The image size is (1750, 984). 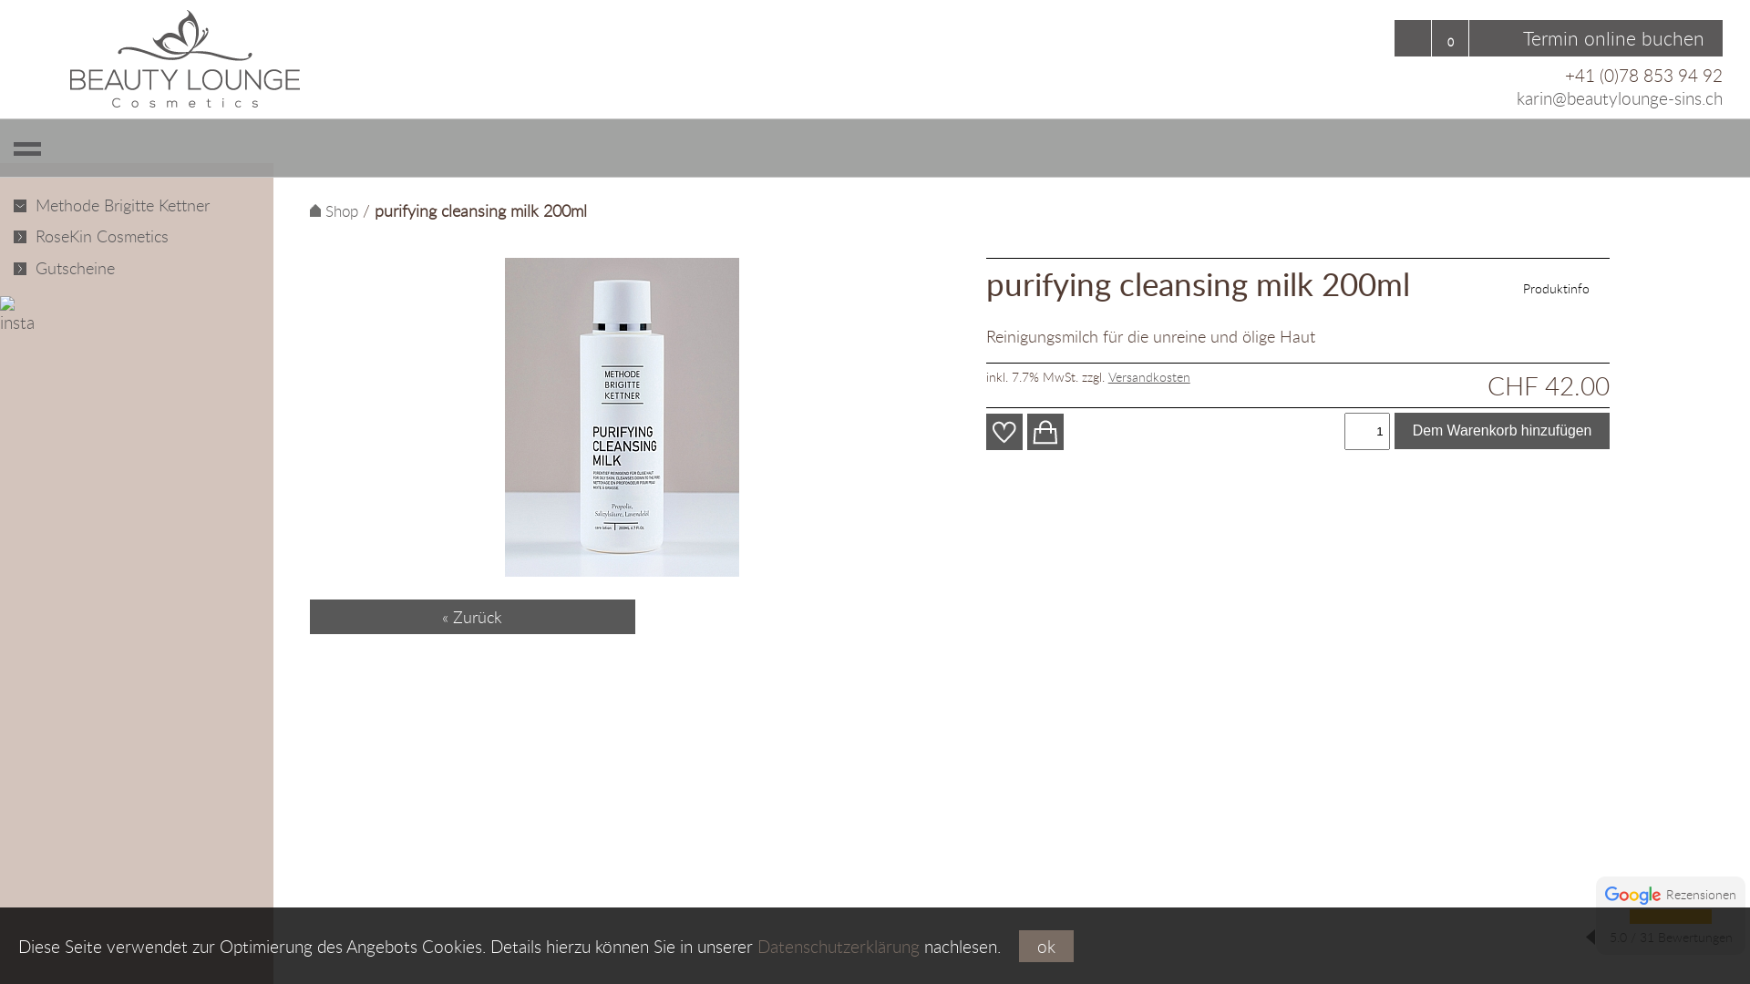 What do you see at coordinates (1704, 917) in the screenshot?
I see `5.0` at bounding box center [1704, 917].